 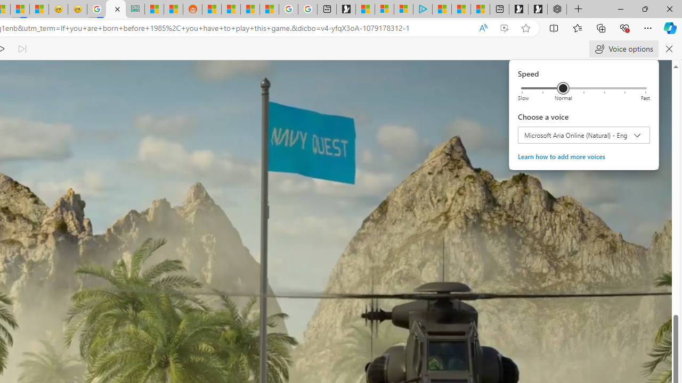 I want to click on These 3 Stocks Pay You More Than 5% to Own Them, so click(x=481, y=10).